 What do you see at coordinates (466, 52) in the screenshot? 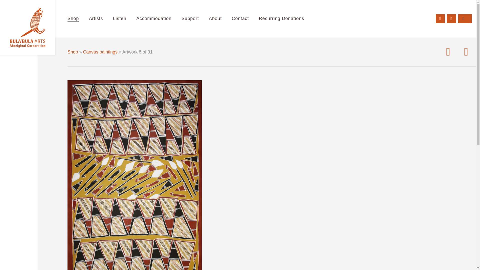
I see `Next` at bounding box center [466, 52].